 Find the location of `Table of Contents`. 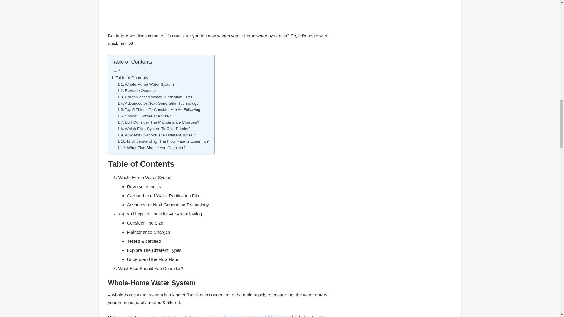

Table of Contents is located at coordinates (129, 77).